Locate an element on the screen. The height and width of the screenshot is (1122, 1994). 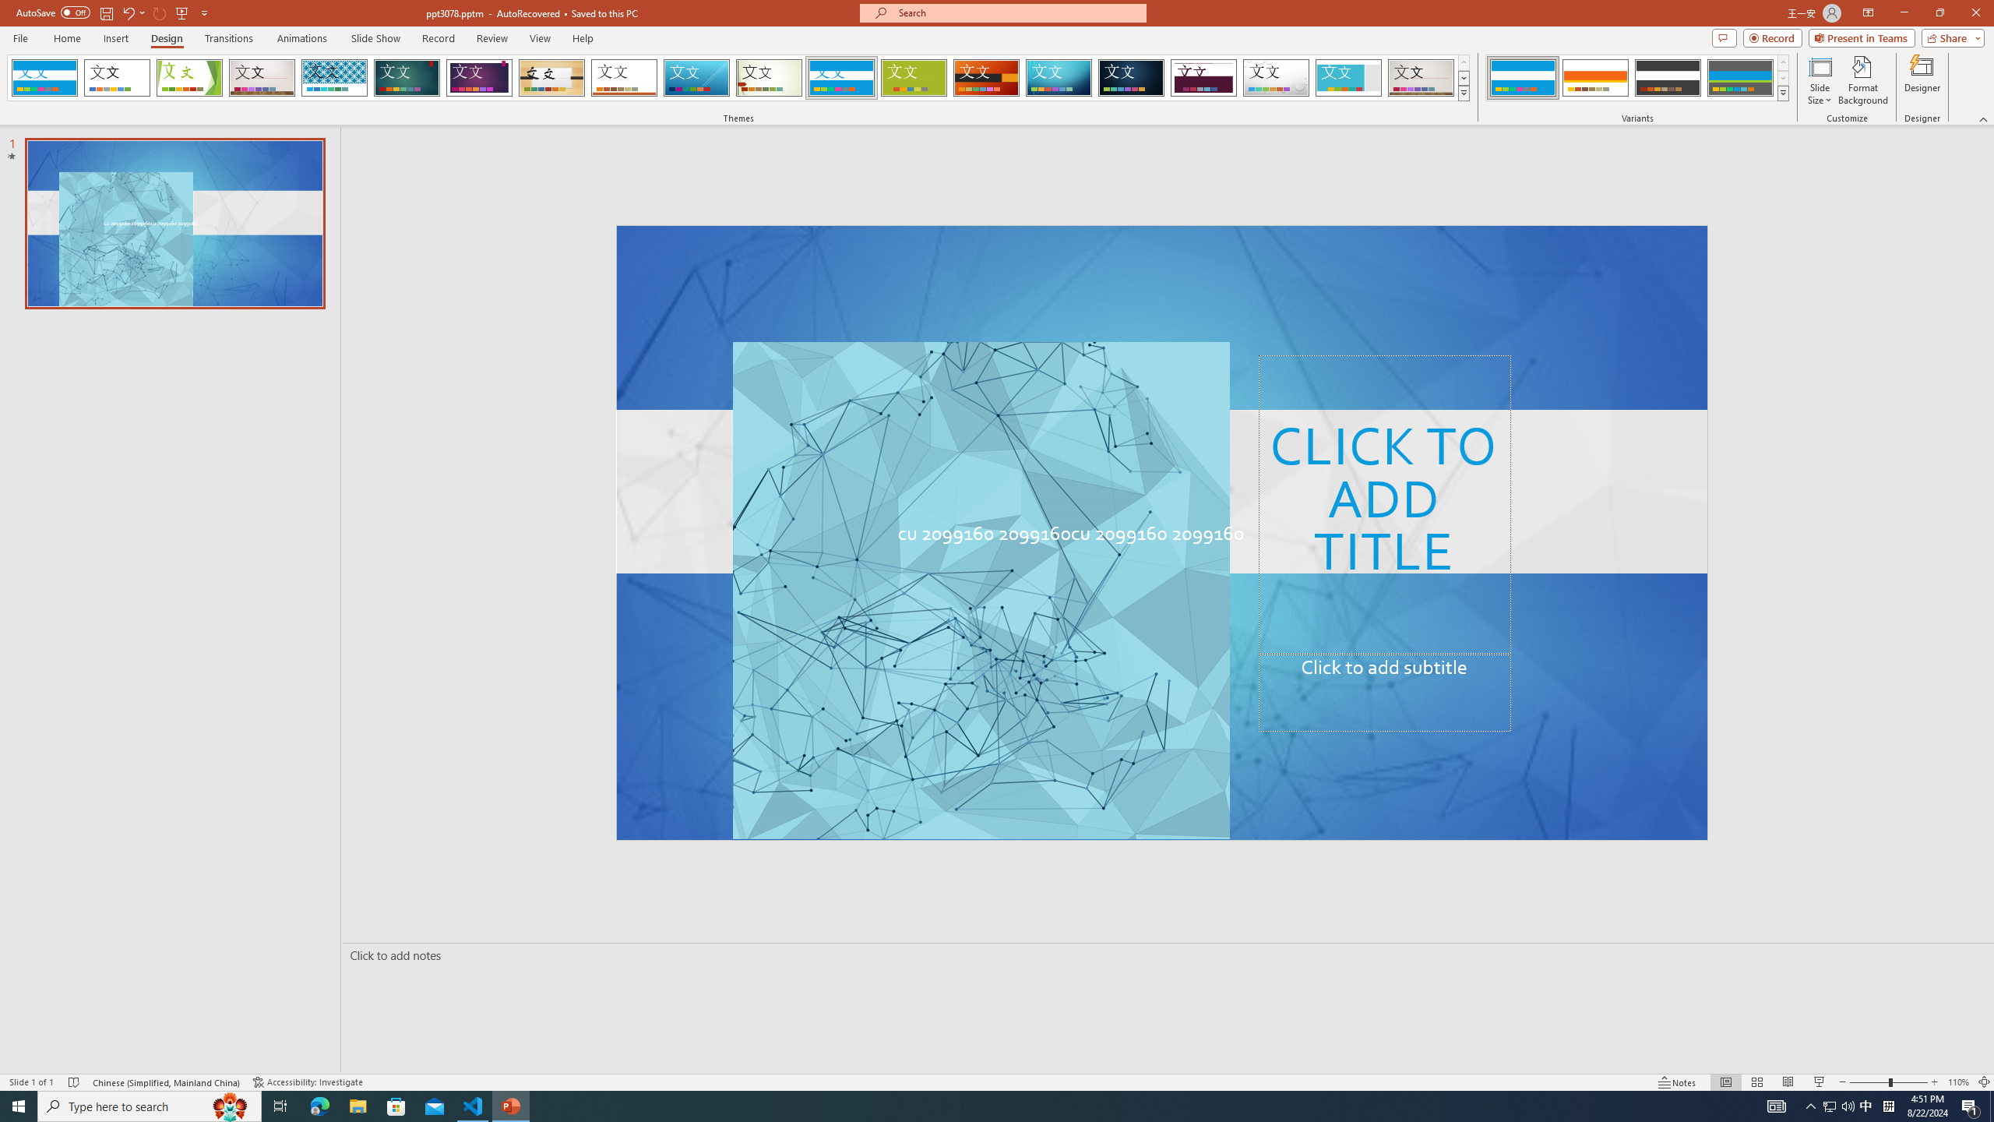
Themes is located at coordinates (1463, 93).